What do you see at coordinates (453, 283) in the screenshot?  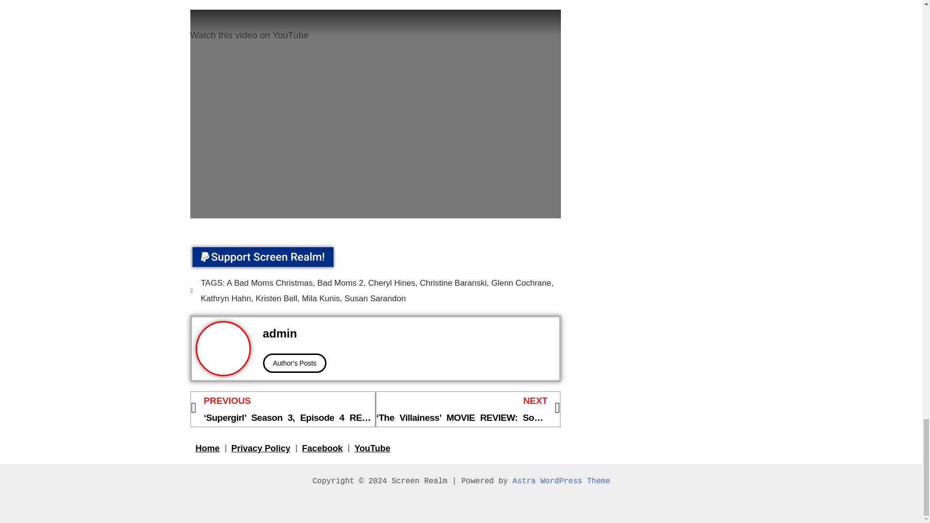 I see `Christine Baranski` at bounding box center [453, 283].